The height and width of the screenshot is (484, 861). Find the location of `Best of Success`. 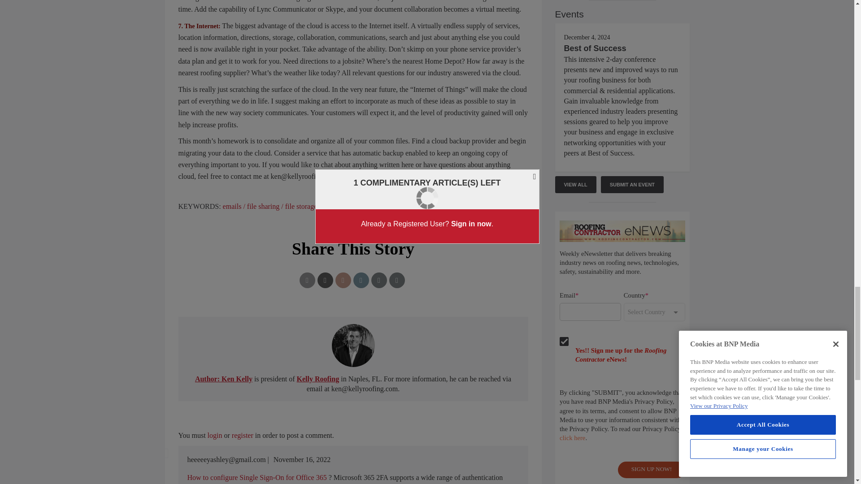

Best of Success is located at coordinates (595, 48).